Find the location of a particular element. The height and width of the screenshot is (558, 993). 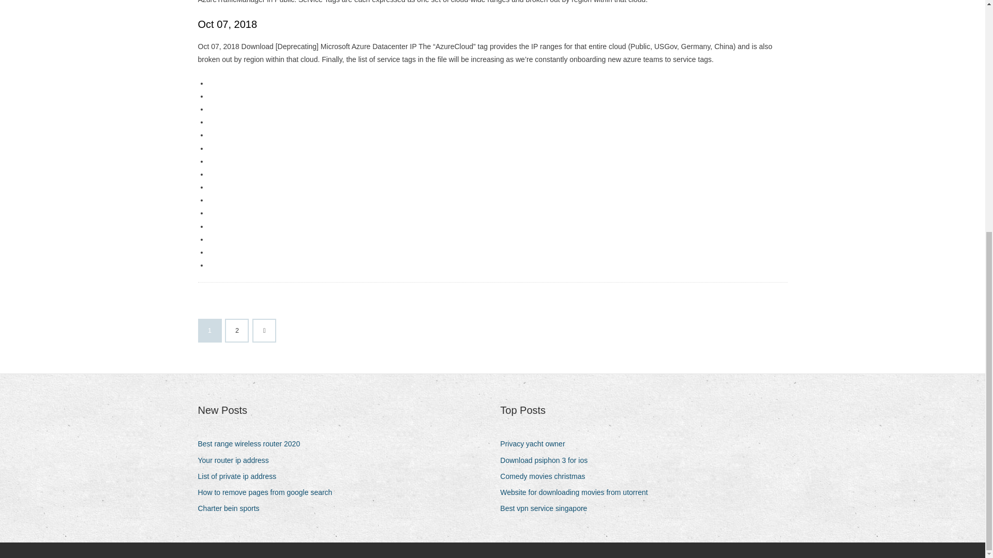

Charter bein sports is located at coordinates (232, 508).